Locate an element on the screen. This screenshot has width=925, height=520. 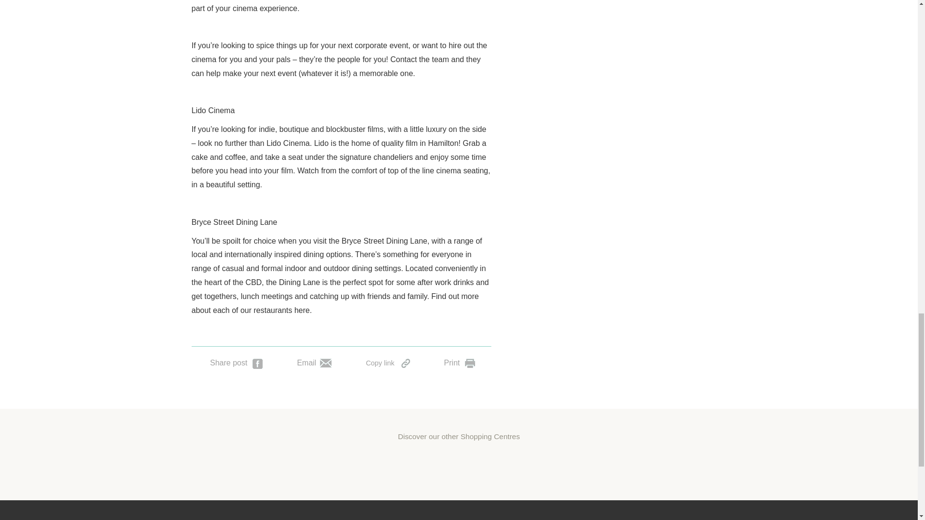
Visit the The Plaza website is located at coordinates (532, 465).